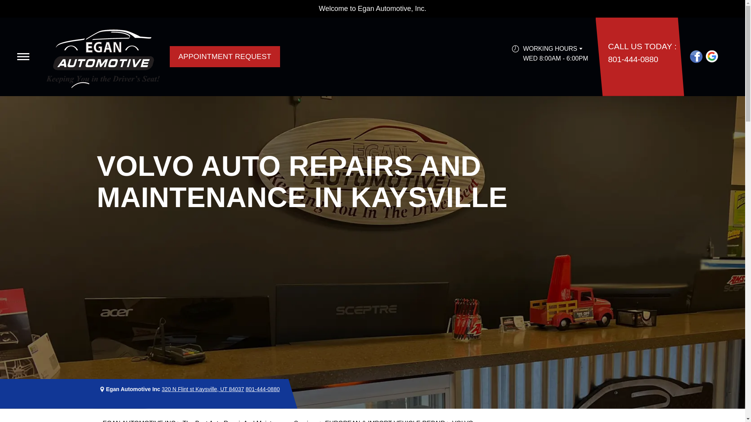  I want to click on 801-444-0880, so click(633, 59).